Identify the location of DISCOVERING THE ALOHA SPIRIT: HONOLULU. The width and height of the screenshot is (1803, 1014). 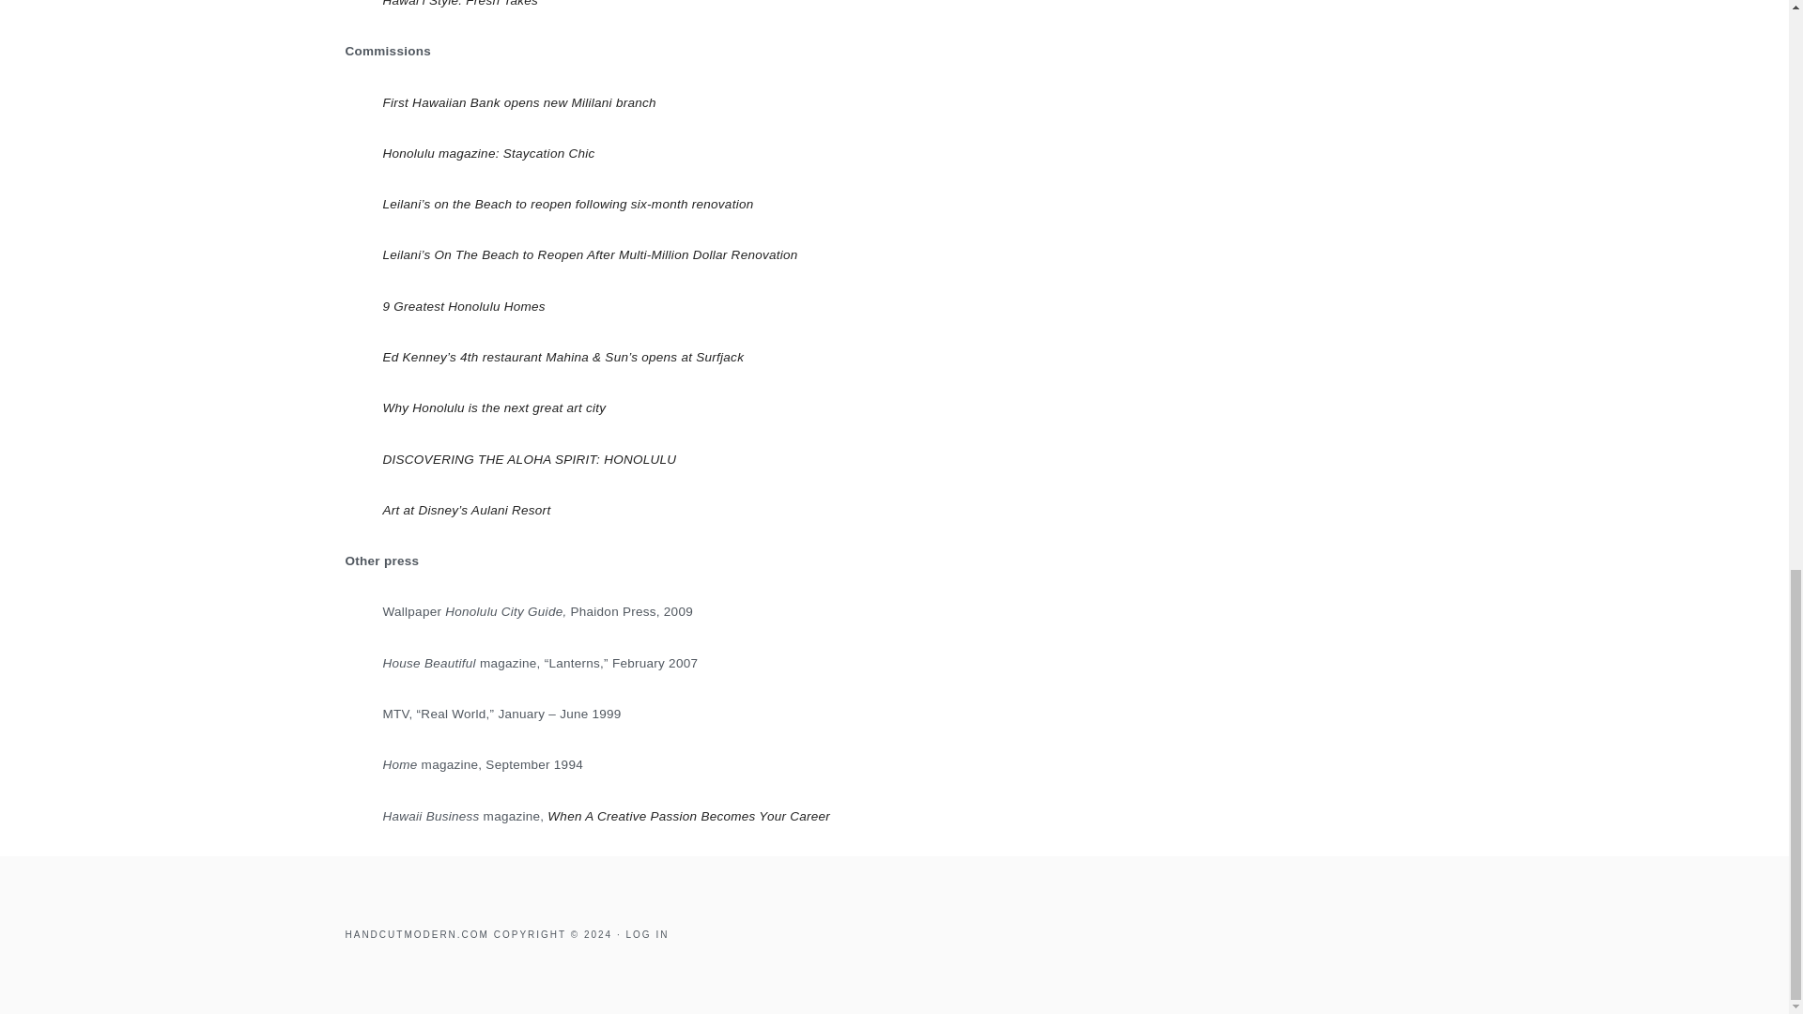
(530, 458).